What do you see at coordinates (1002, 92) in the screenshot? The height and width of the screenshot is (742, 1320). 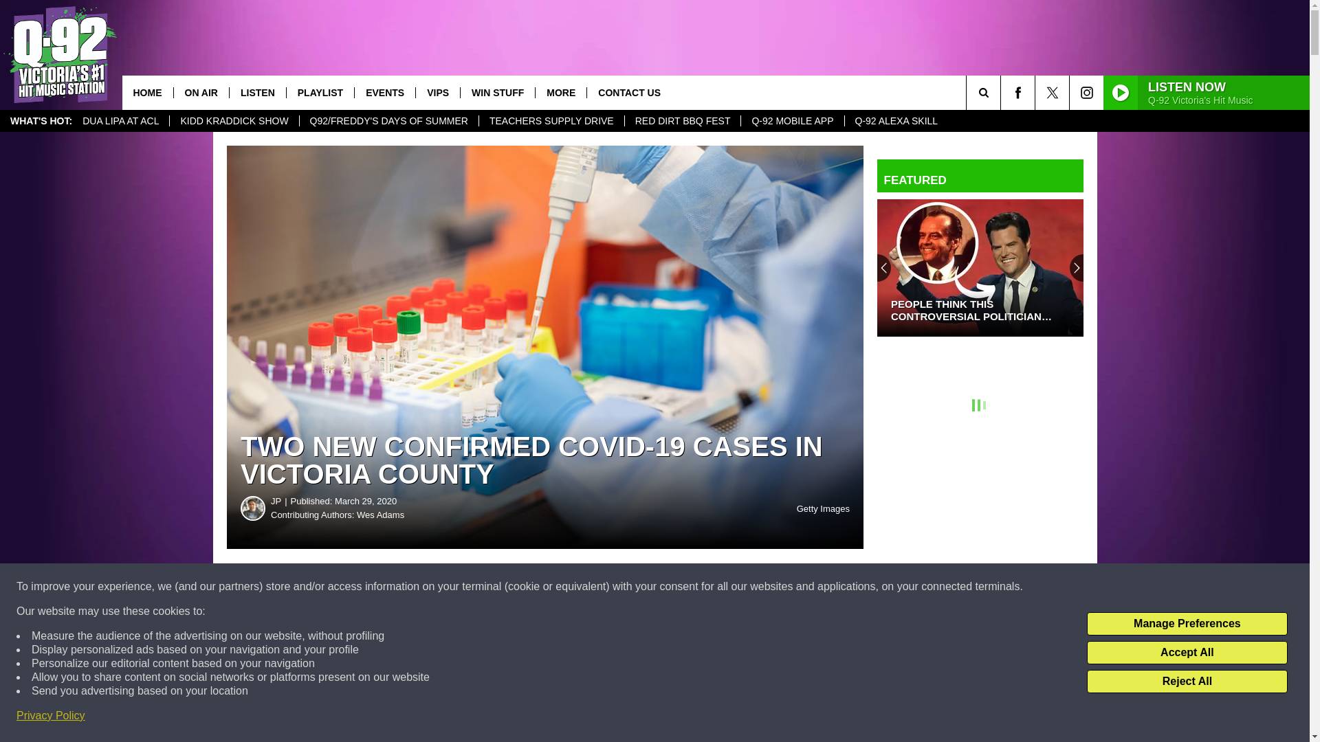 I see `SEARCH` at bounding box center [1002, 92].